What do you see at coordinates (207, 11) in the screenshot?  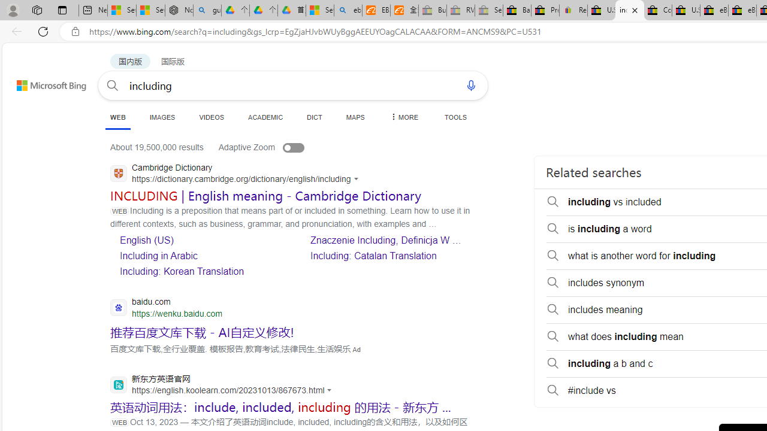 I see `guge yunpan - Search` at bounding box center [207, 11].